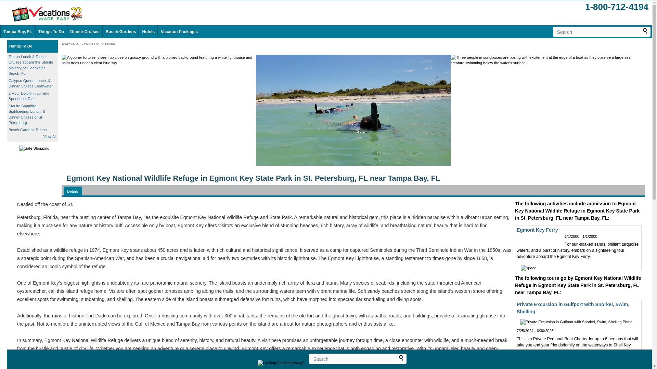  I want to click on Things To Do, so click(20, 46).